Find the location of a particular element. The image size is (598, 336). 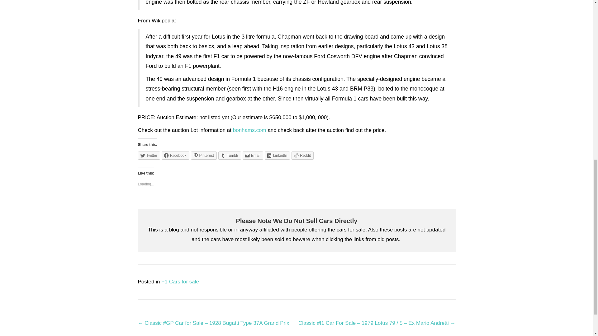

bonhams.com is located at coordinates (249, 130).